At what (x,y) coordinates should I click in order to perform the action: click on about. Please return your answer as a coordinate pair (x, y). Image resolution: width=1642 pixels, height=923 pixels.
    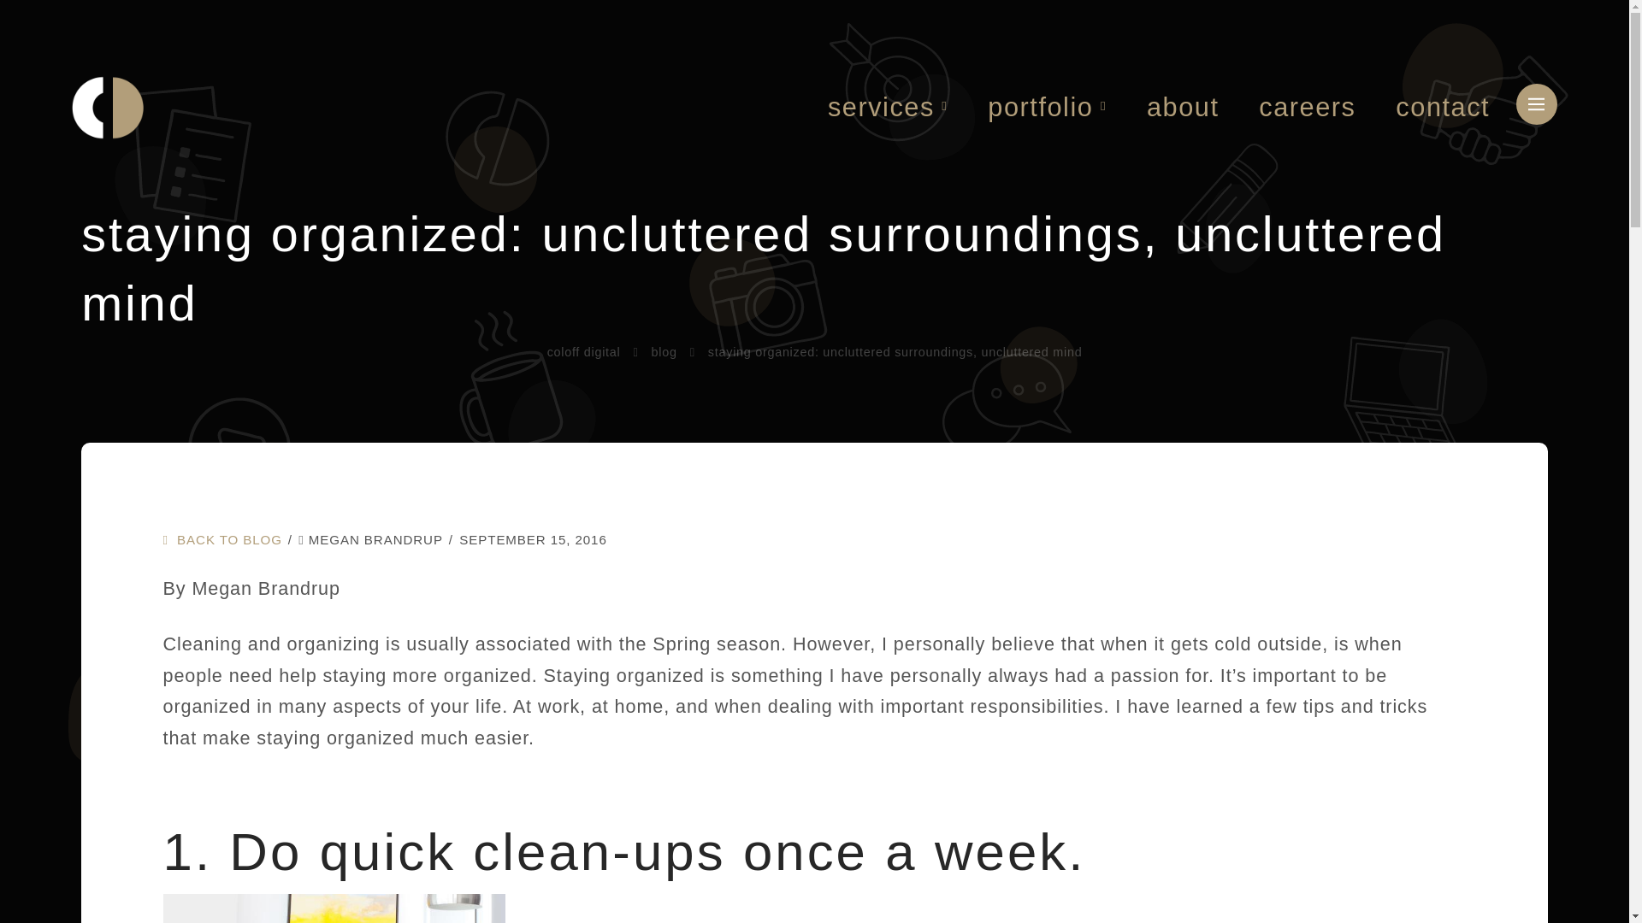
    Looking at the image, I should click on (1182, 108).